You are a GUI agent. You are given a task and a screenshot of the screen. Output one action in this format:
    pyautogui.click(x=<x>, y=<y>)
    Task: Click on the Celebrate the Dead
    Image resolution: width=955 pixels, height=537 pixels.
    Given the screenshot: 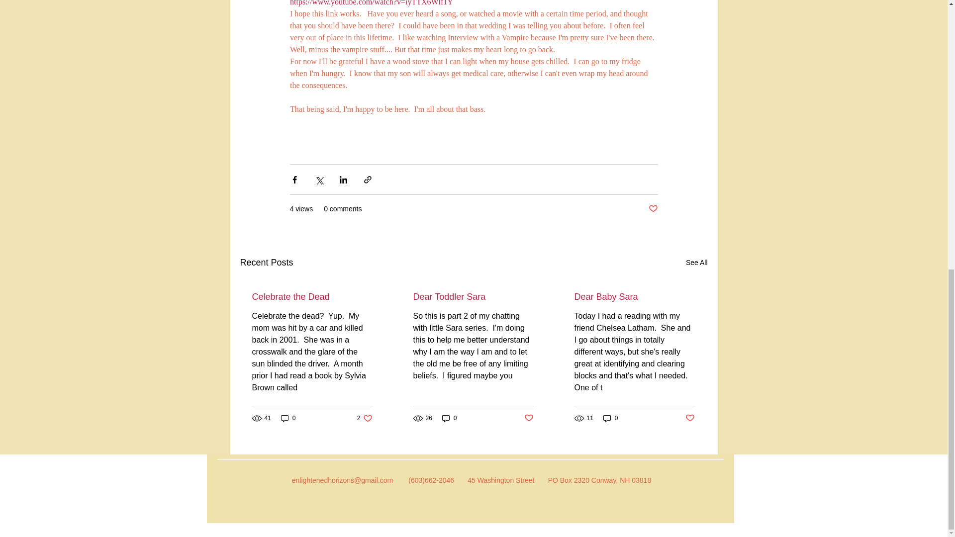 What is the action you would take?
    pyautogui.click(x=312, y=297)
    